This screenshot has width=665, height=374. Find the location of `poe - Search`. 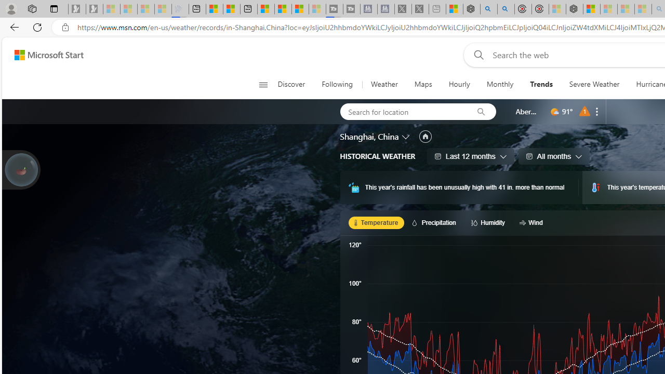

poe - Search is located at coordinates (489, 9).